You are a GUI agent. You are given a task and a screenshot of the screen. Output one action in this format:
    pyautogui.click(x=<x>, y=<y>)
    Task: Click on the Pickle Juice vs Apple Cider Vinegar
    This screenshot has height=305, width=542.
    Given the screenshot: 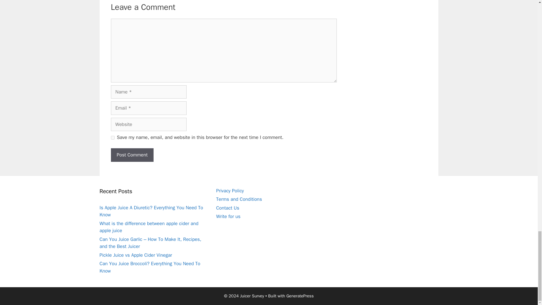 What is the action you would take?
    pyautogui.click(x=135, y=255)
    